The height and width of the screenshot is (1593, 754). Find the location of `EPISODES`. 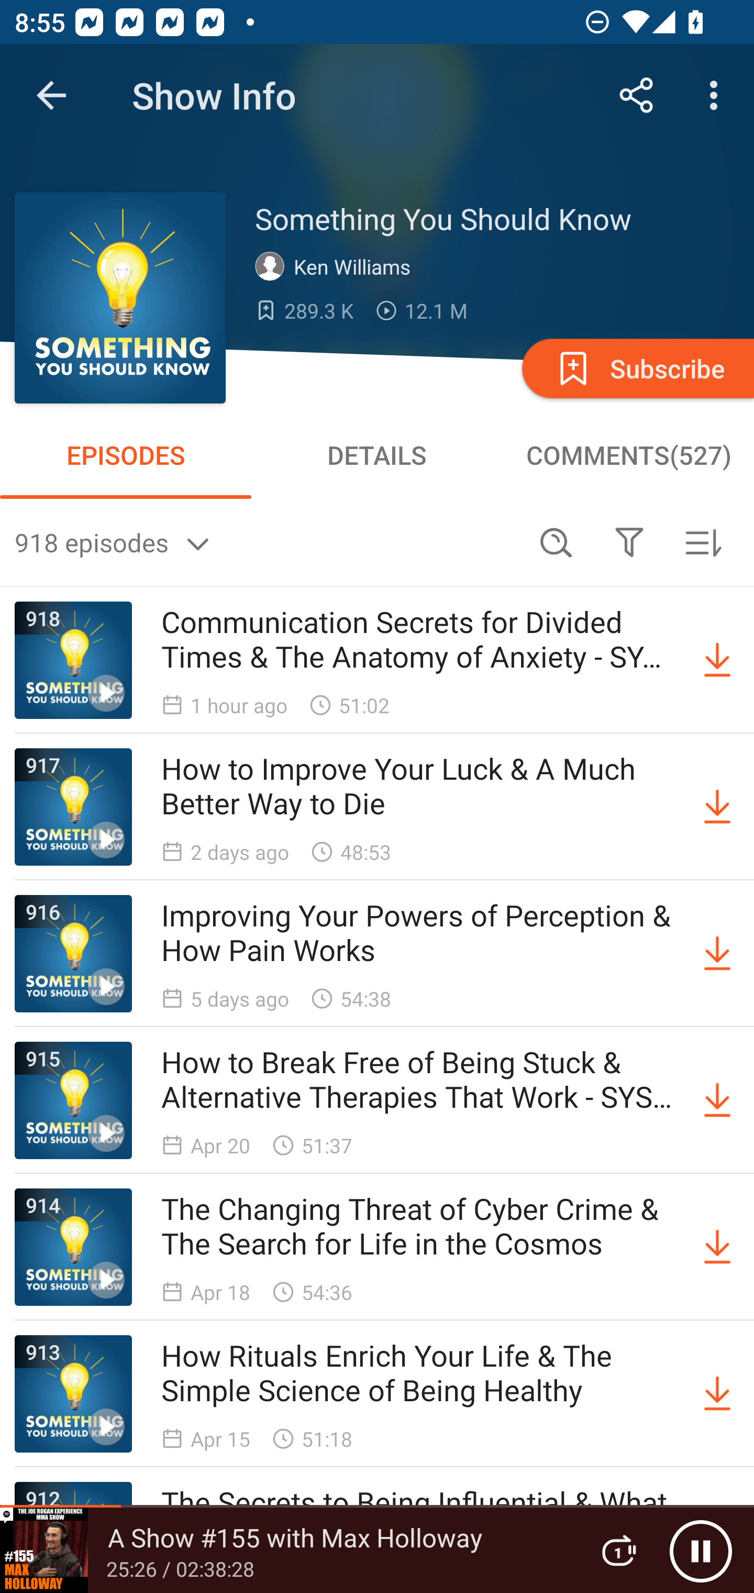

EPISODES is located at coordinates (126, 455).